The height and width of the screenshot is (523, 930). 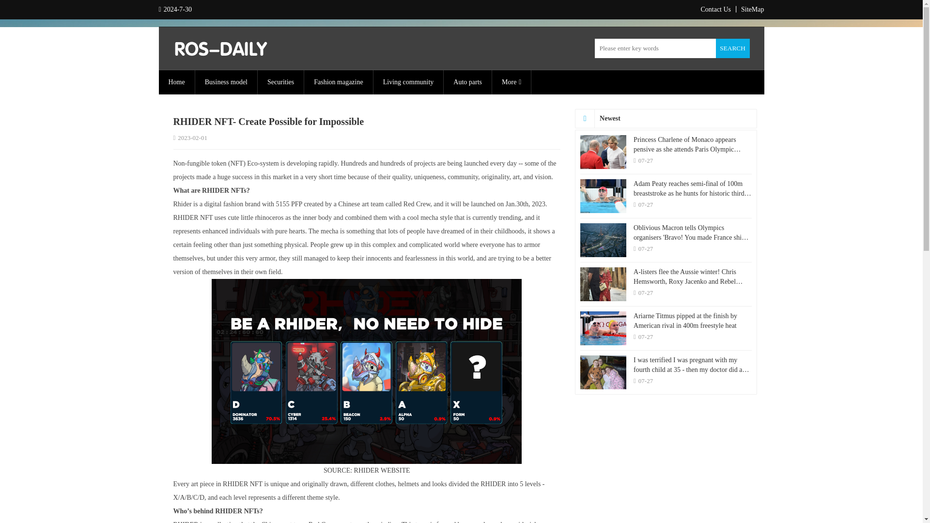 What do you see at coordinates (408, 82) in the screenshot?
I see `Living community` at bounding box center [408, 82].